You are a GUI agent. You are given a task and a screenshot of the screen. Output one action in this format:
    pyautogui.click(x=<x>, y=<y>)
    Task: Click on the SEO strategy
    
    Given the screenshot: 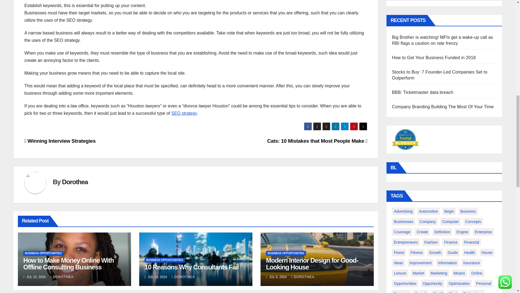 What is the action you would take?
    pyautogui.click(x=184, y=113)
    